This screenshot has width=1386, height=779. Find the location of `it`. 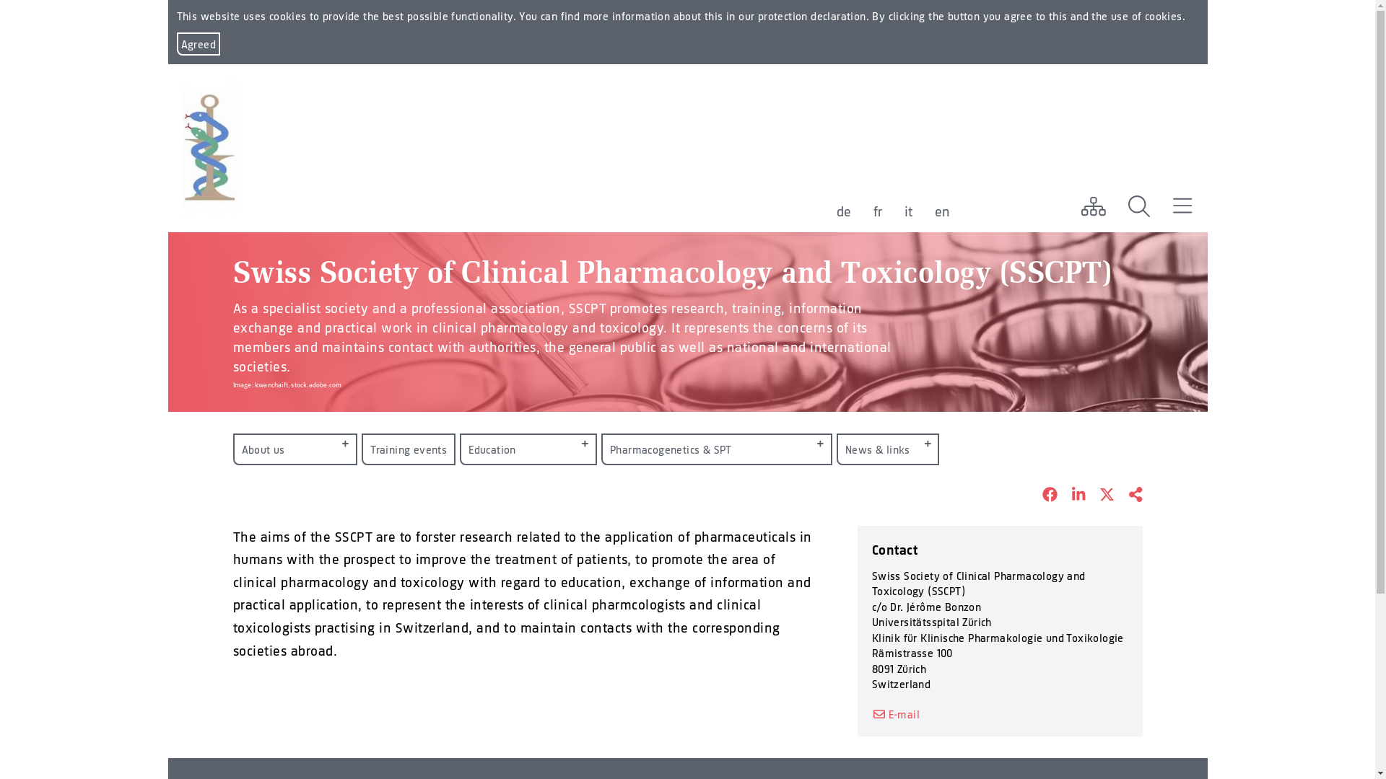

it is located at coordinates (908, 211).